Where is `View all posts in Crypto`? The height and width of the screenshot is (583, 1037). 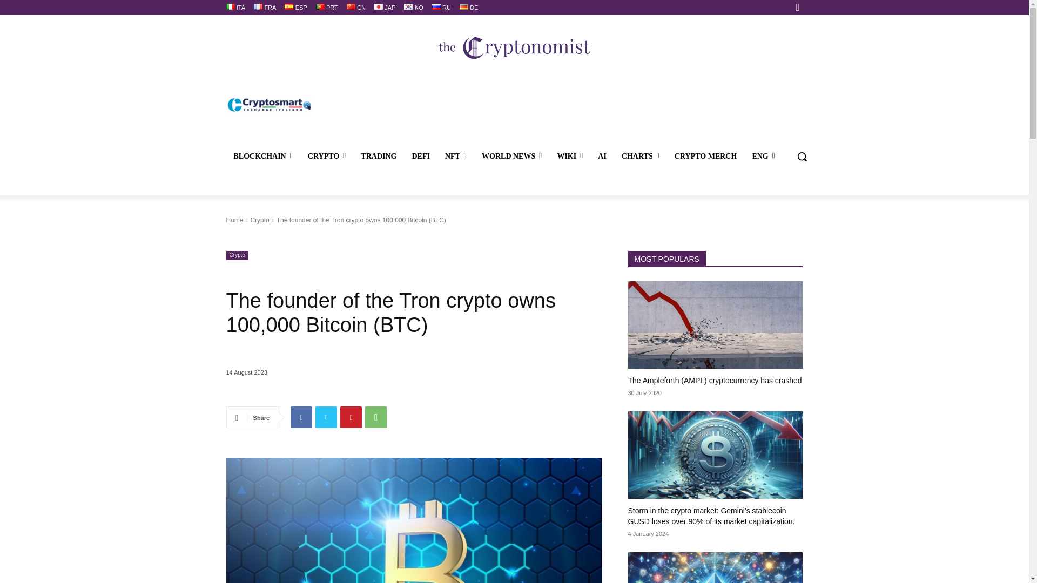 View all posts in Crypto is located at coordinates (259, 220).